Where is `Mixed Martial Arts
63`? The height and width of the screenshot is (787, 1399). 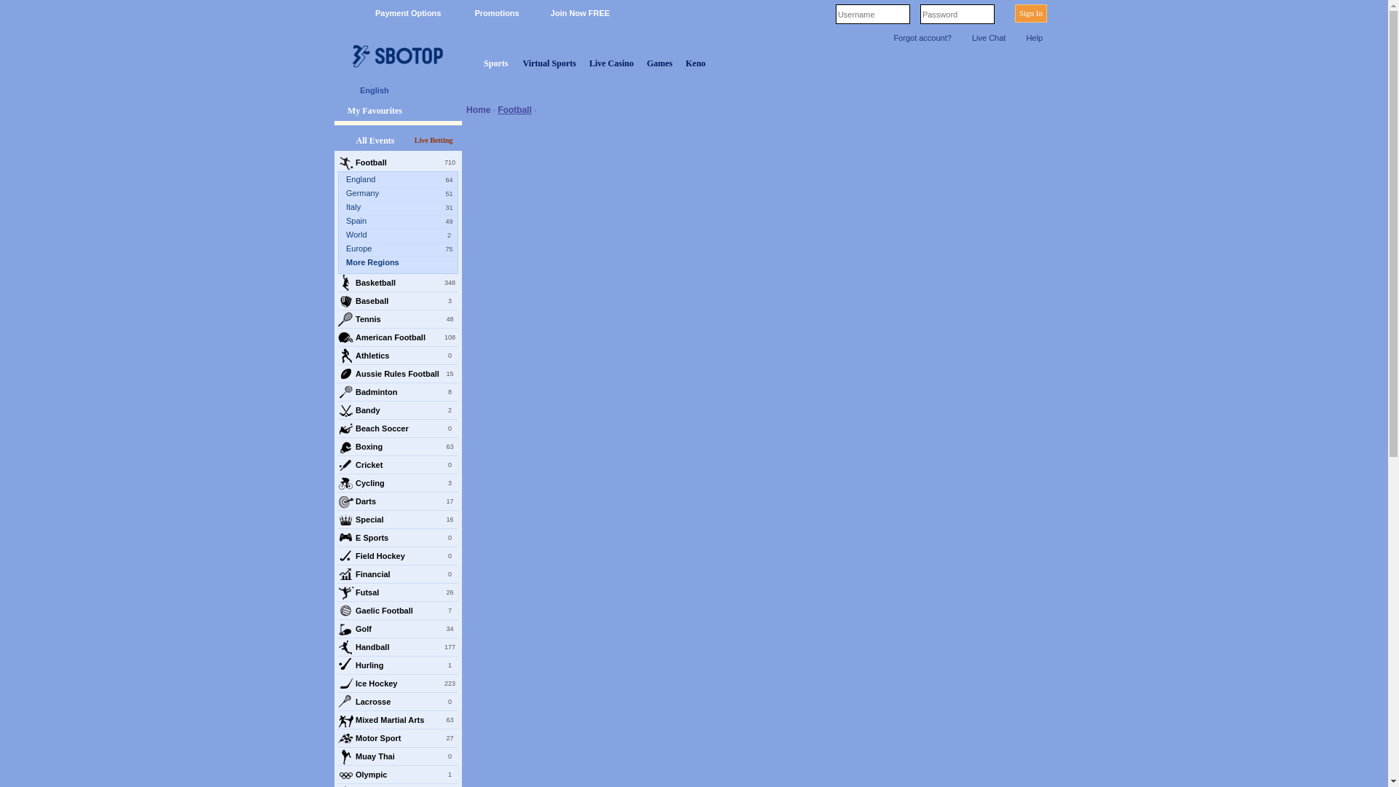
Mixed Martial Arts
63 is located at coordinates (398, 720).